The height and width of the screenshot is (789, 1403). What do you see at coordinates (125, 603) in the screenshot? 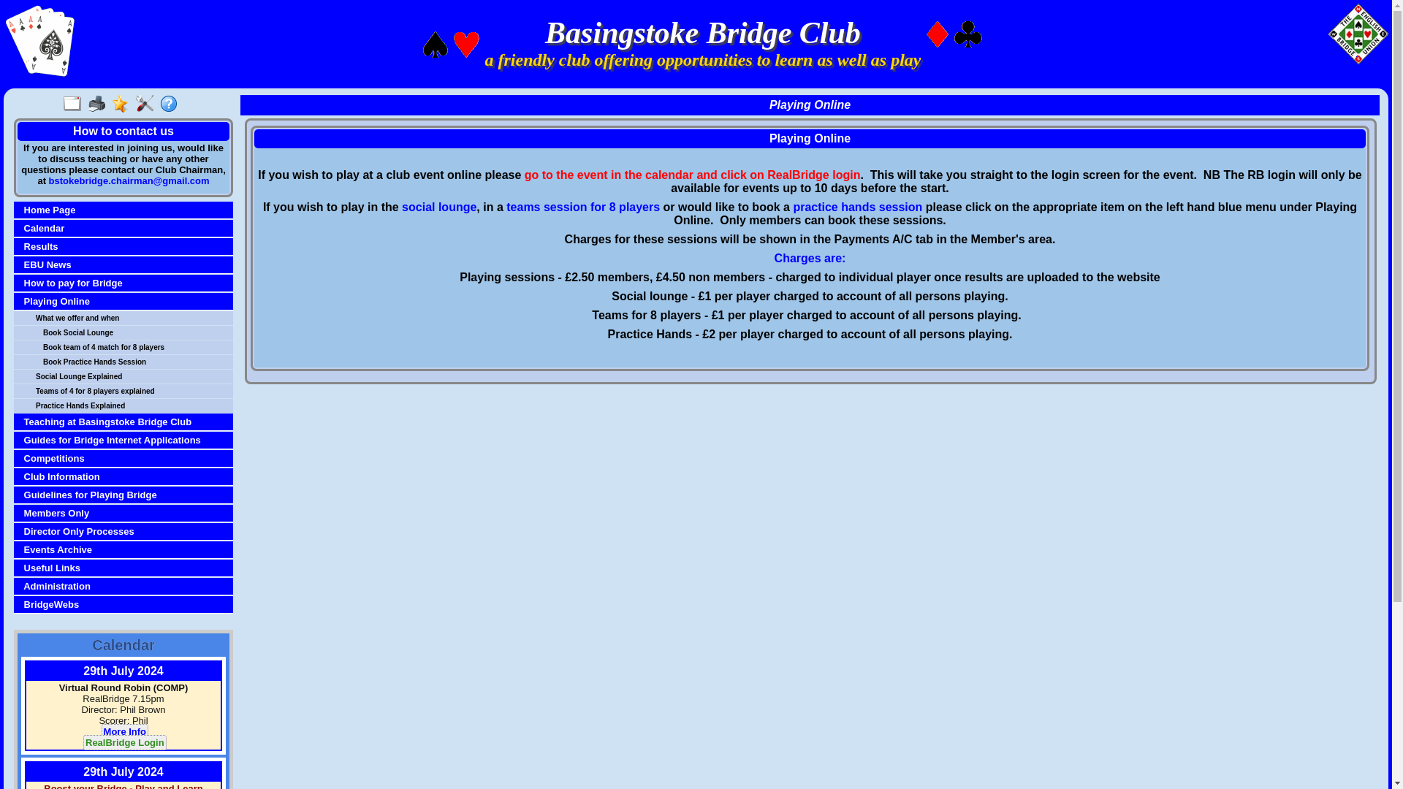
I see ` BridgeWebs` at bounding box center [125, 603].